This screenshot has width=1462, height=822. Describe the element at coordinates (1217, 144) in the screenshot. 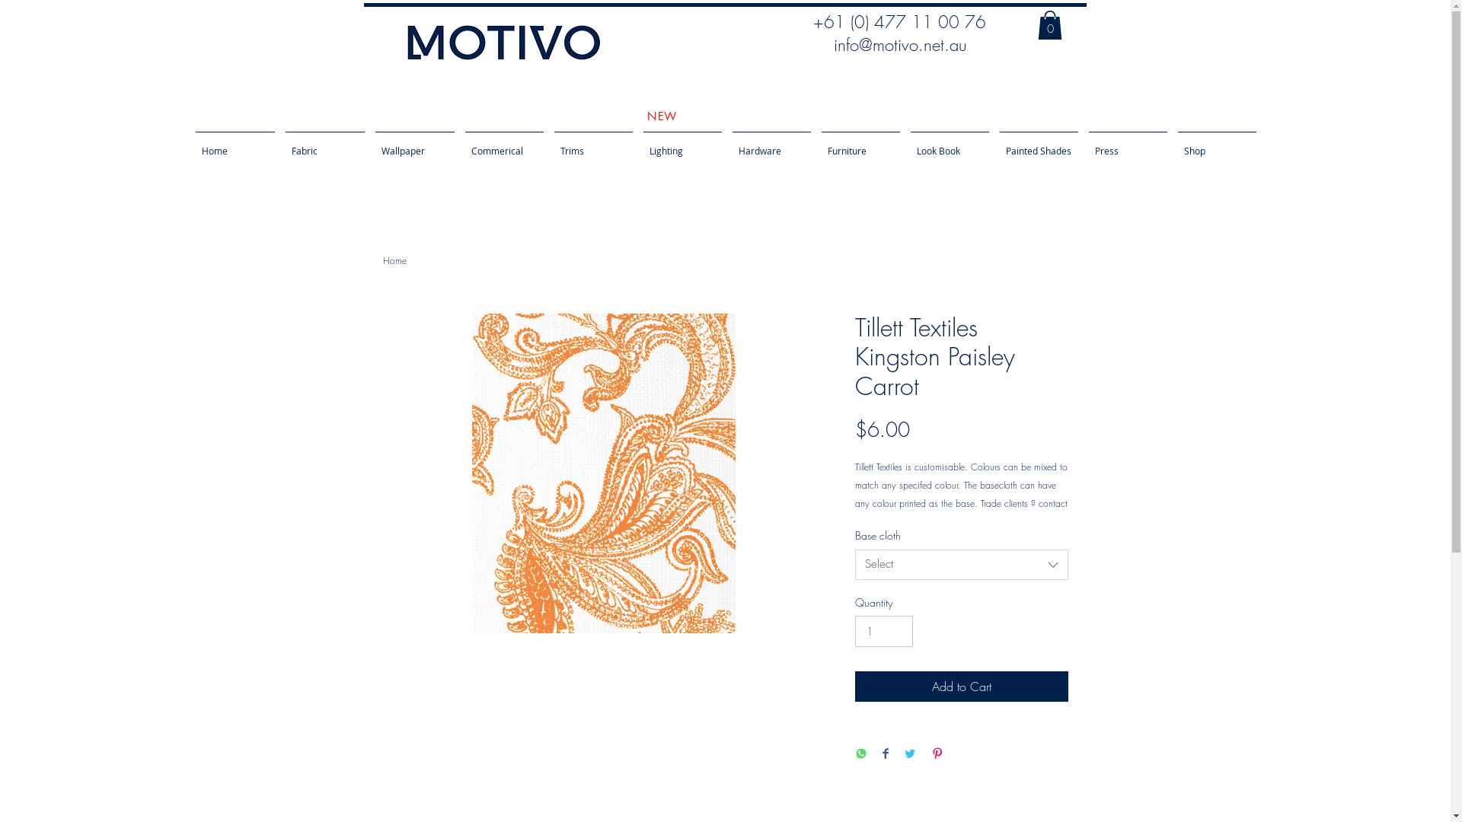

I see `Shop` at that location.